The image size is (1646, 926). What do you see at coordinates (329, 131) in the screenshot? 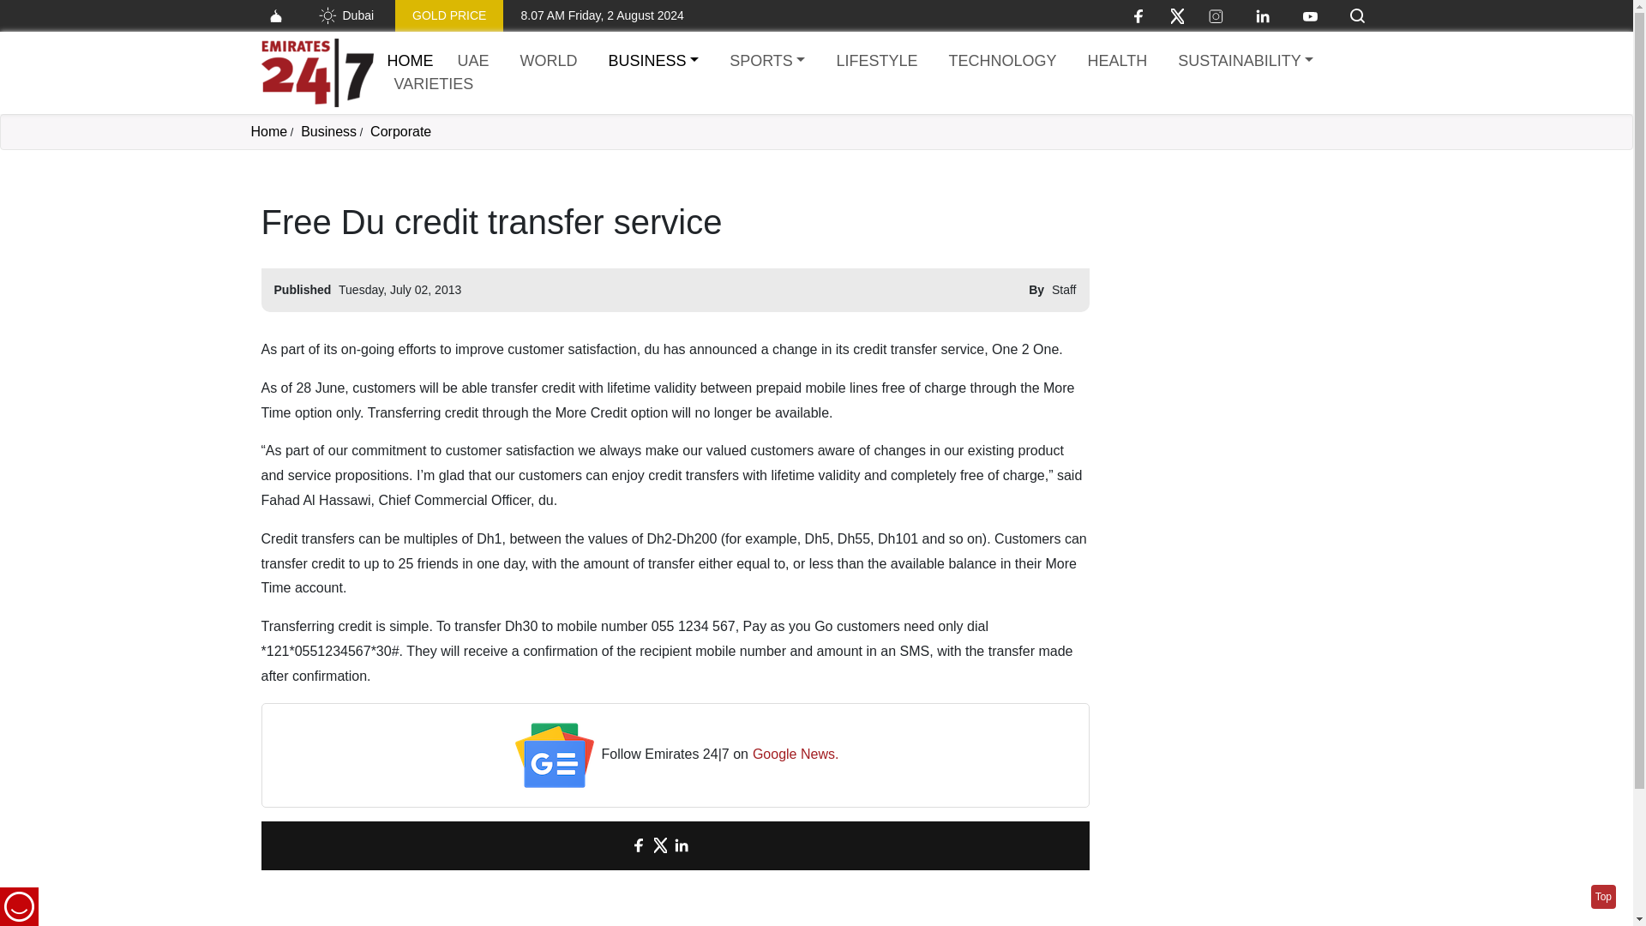
I see `Business` at bounding box center [329, 131].